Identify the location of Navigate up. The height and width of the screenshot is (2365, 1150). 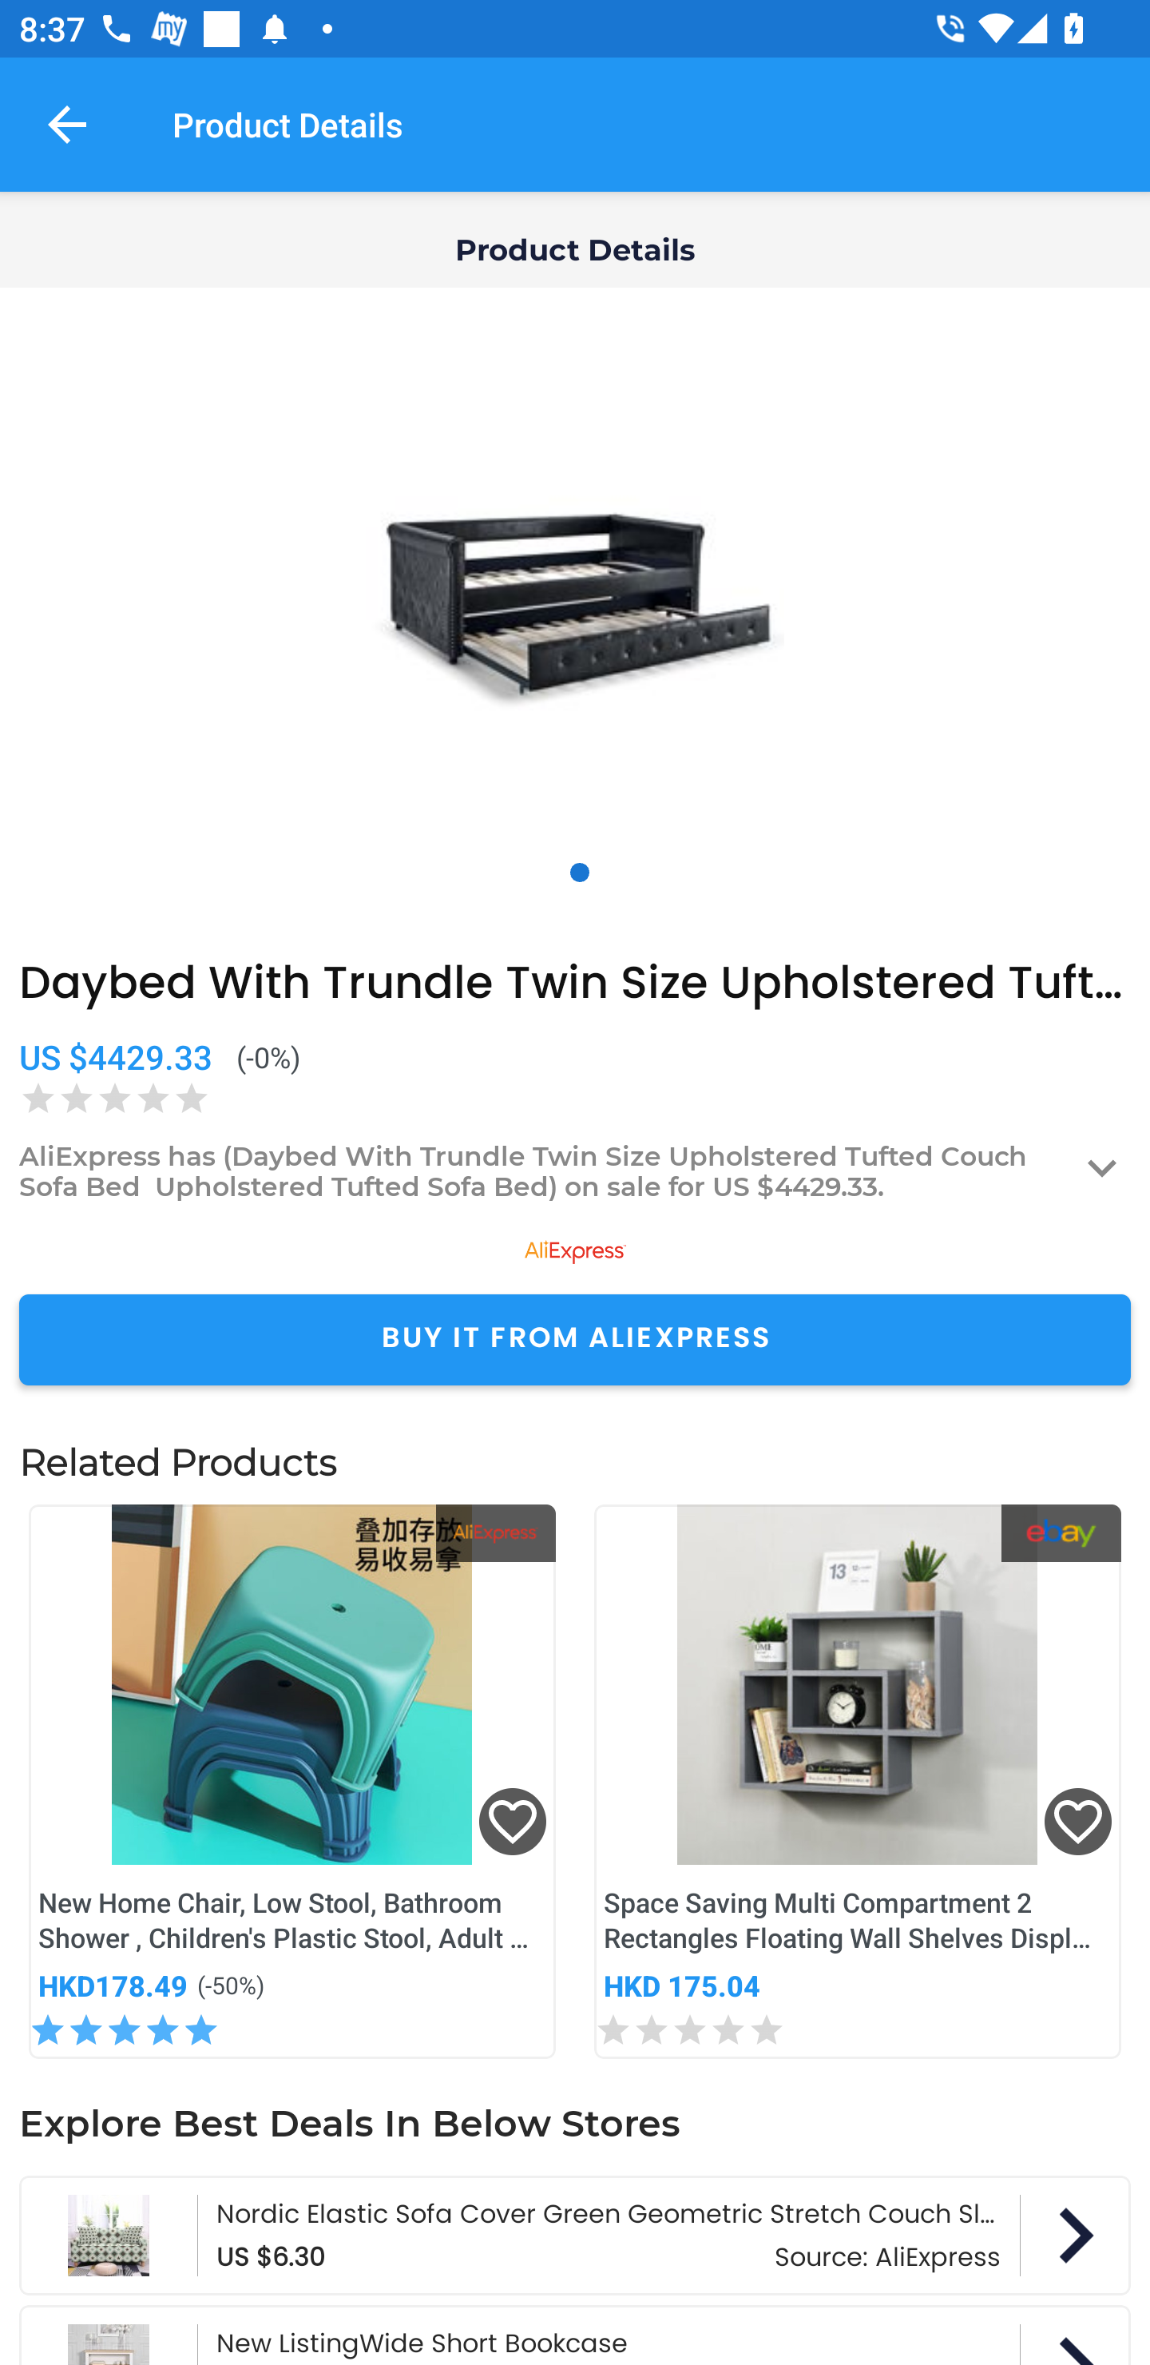
(67, 124).